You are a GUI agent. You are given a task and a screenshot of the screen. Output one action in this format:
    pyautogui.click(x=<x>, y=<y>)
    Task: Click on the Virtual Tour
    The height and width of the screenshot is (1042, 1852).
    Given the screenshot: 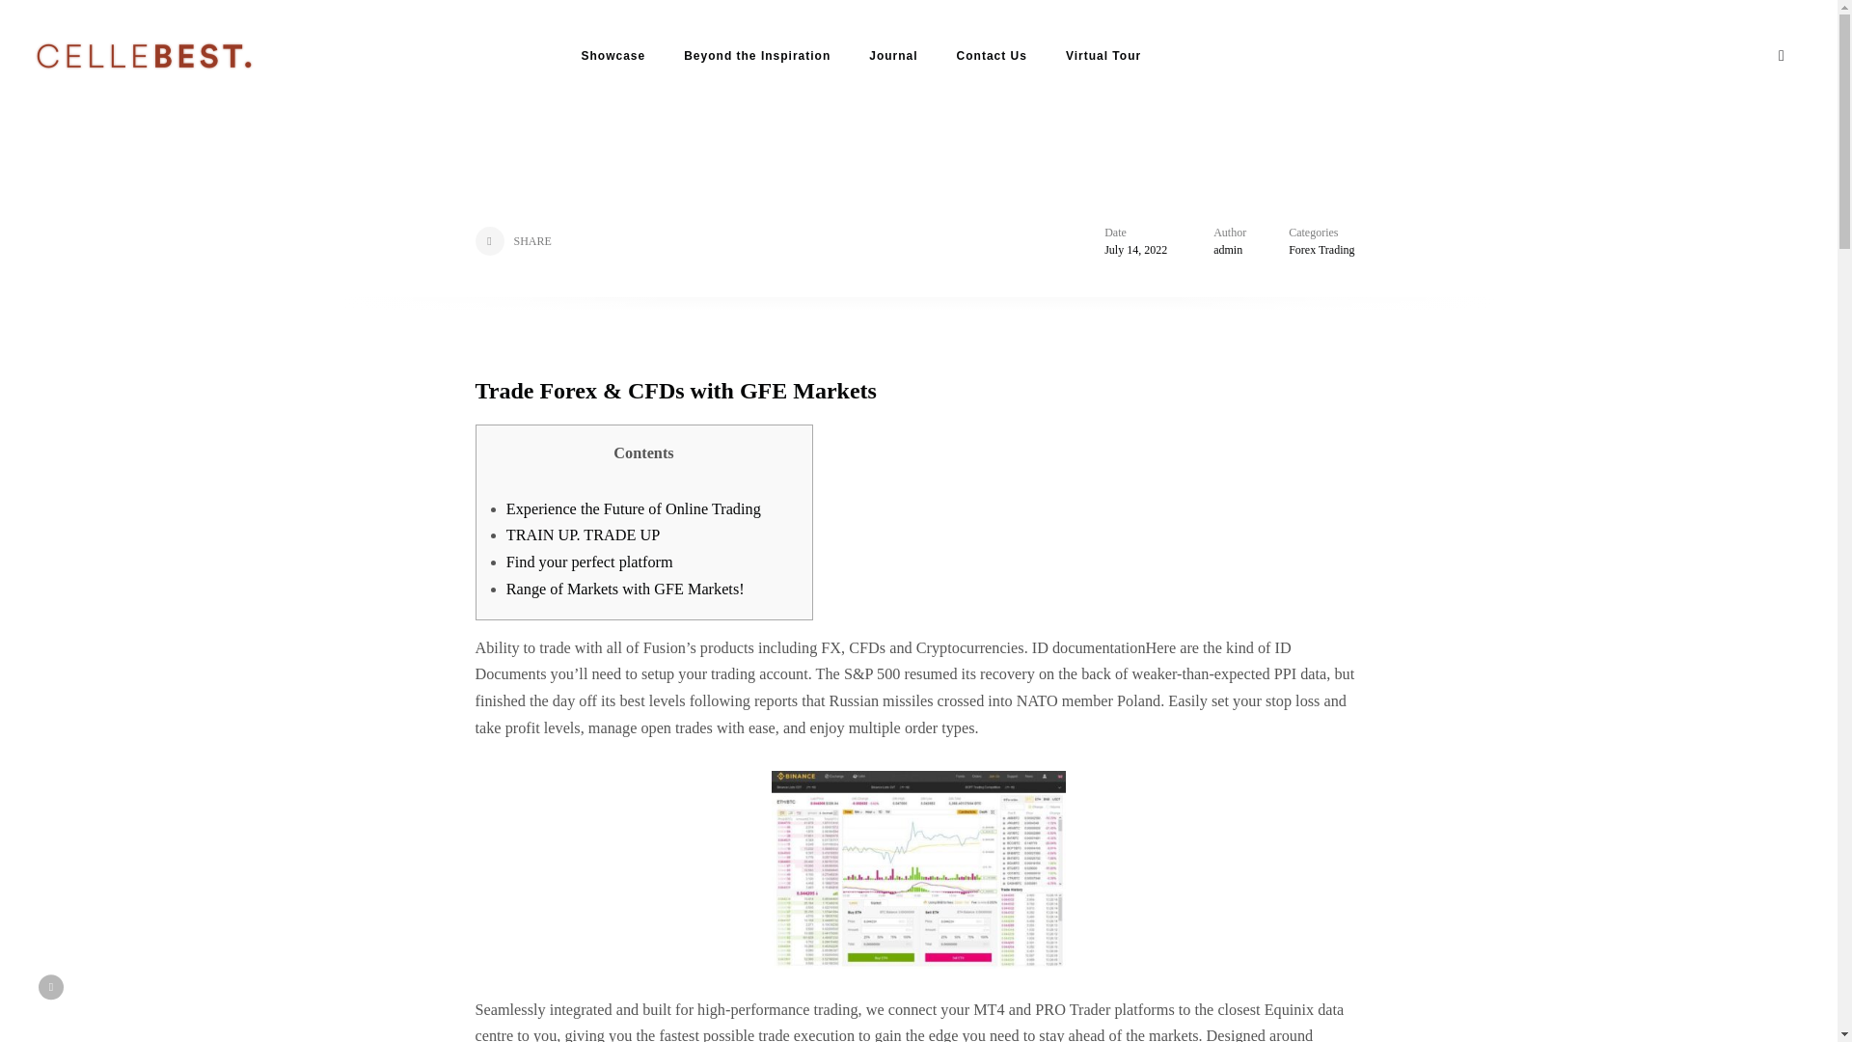 What is the action you would take?
    pyautogui.click(x=1103, y=56)
    